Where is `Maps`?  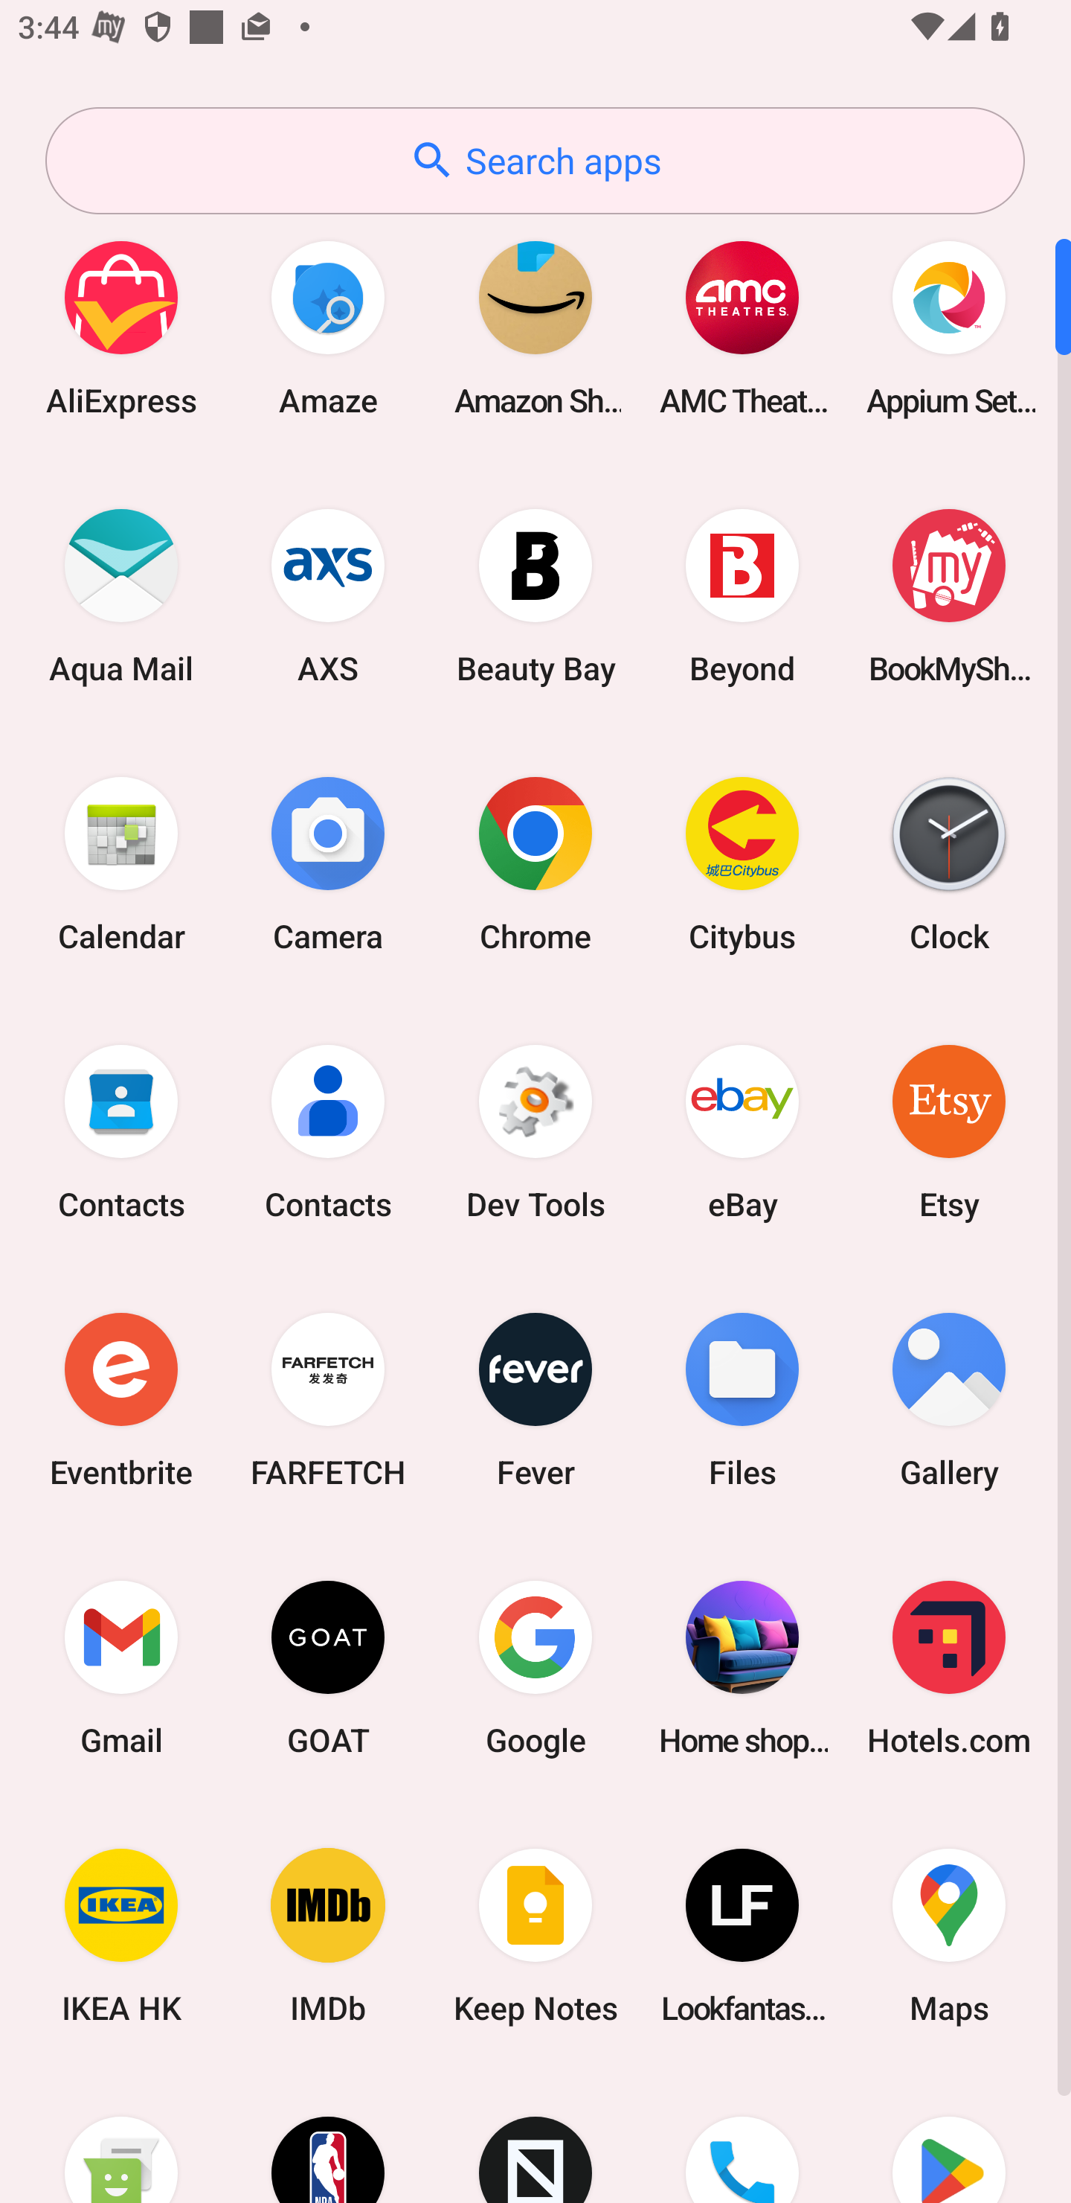 Maps is located at coordinates (949, 1937).